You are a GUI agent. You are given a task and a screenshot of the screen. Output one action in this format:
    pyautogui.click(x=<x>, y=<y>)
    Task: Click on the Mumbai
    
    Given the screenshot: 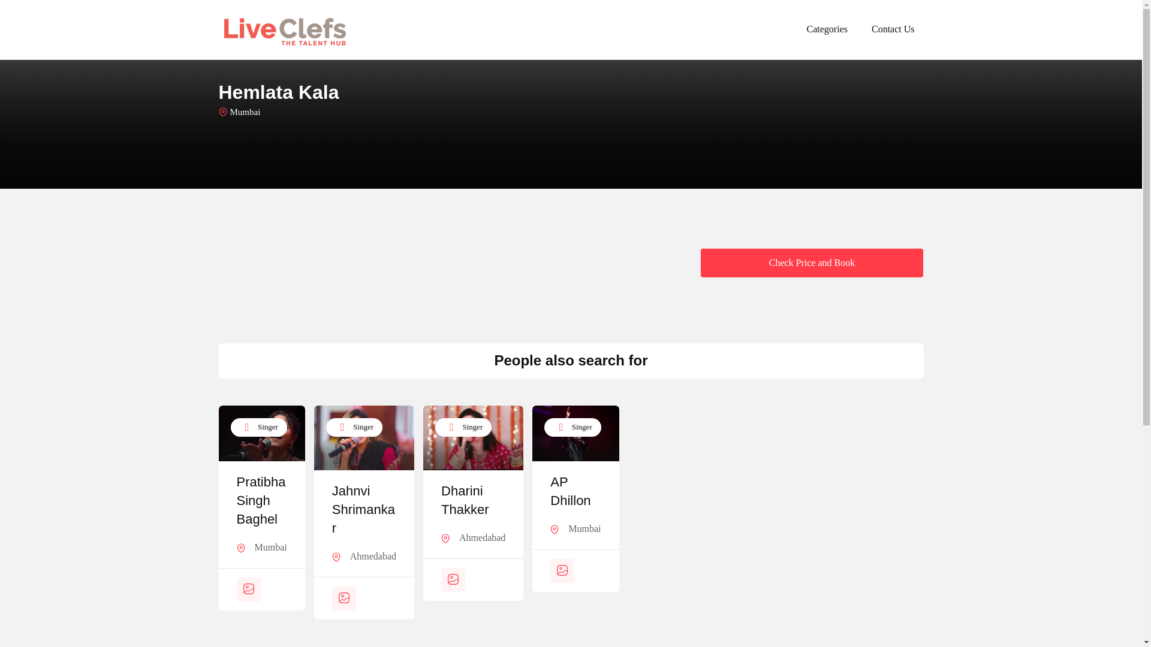 What is the action you would take?
    pyautogui.click(x=270, y=547)
    